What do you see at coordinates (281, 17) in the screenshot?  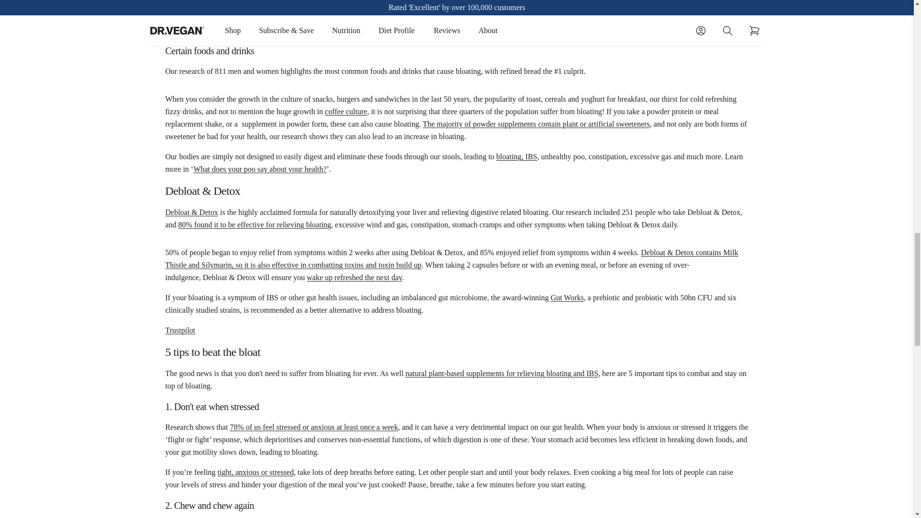 I see `menofriend best menopause supplement` at bounding box center [281, 17].